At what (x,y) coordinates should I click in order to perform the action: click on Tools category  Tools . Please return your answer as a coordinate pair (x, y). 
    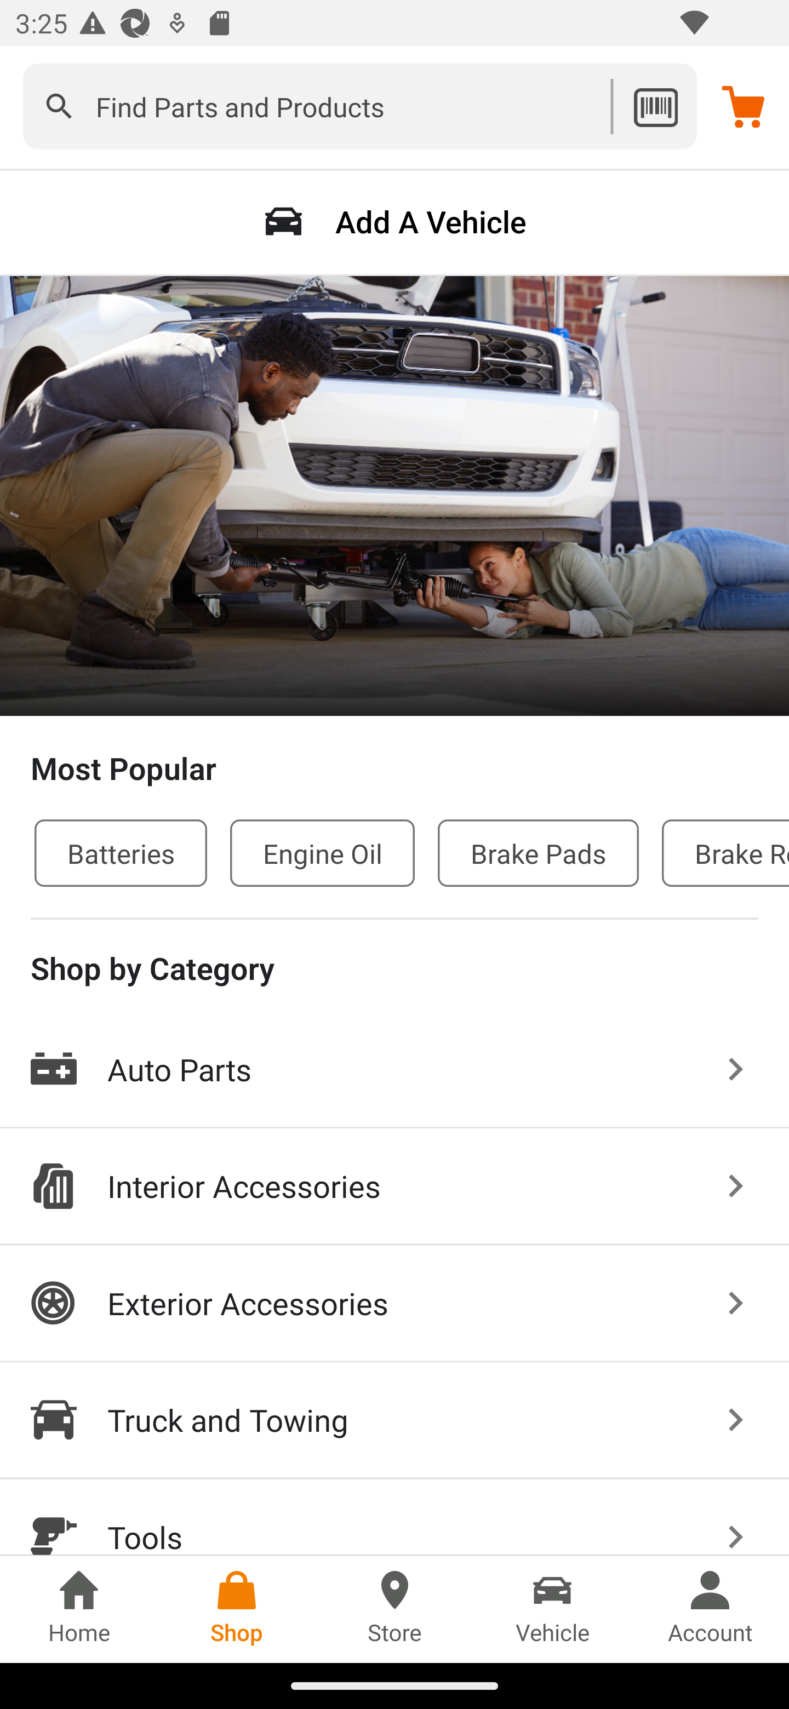
    Looking at the image, I should click on (395, 1517).